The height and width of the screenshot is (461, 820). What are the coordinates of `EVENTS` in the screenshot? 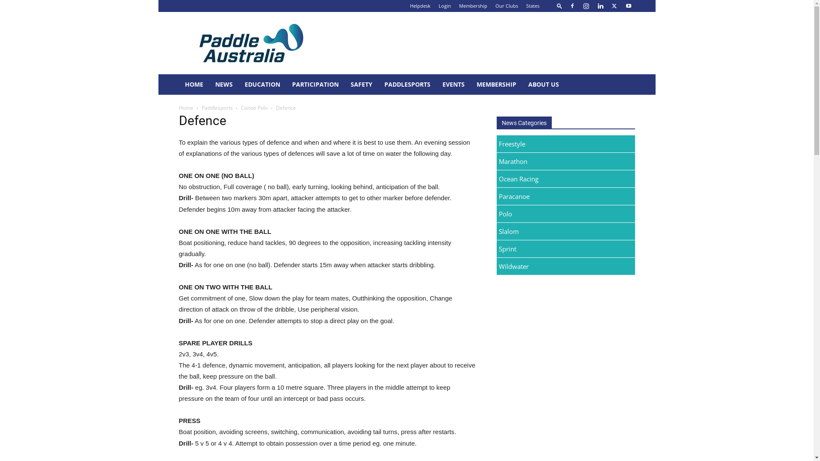 It's located at (454, 85).